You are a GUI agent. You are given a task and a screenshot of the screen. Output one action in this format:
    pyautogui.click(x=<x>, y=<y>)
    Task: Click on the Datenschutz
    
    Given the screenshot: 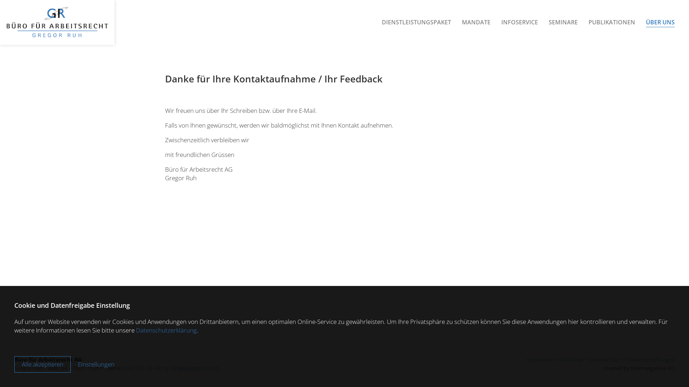 What is the action you would take?
    pyautogui.click(x=604, y=359)
    